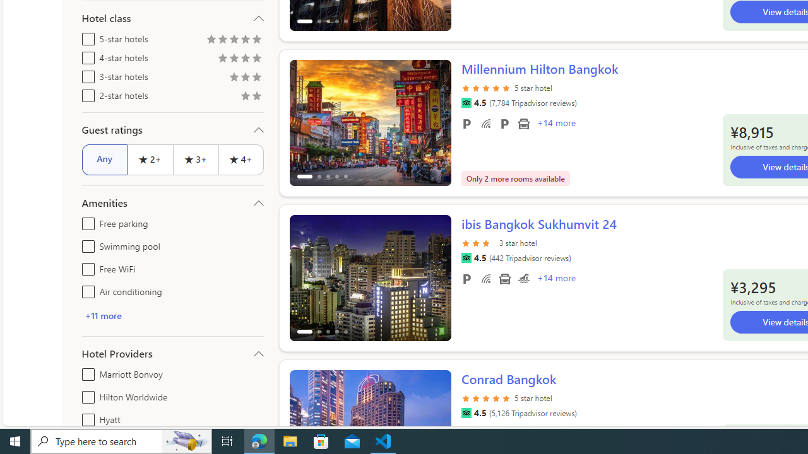 The height and width of the screenshot is (454, 808). What do you see at coordinates (105, 159) in the screenshot?
I see `Any` at bounding box center [105, 159].